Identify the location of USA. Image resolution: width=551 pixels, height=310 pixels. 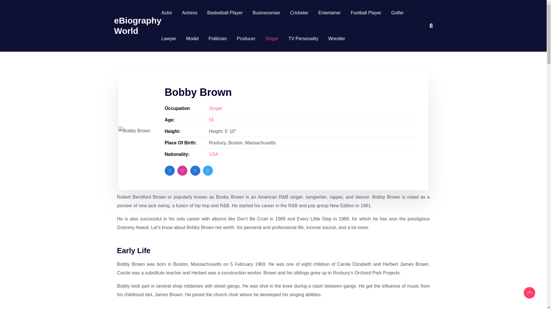
(214, 154).